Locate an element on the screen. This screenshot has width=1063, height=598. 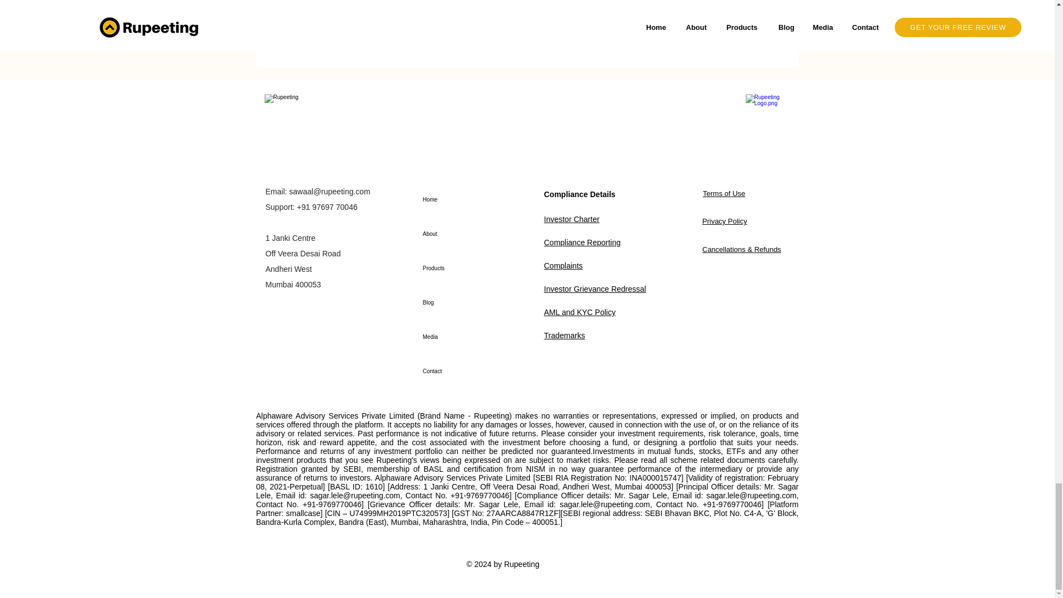
0 is located at coordinates (497, 27).